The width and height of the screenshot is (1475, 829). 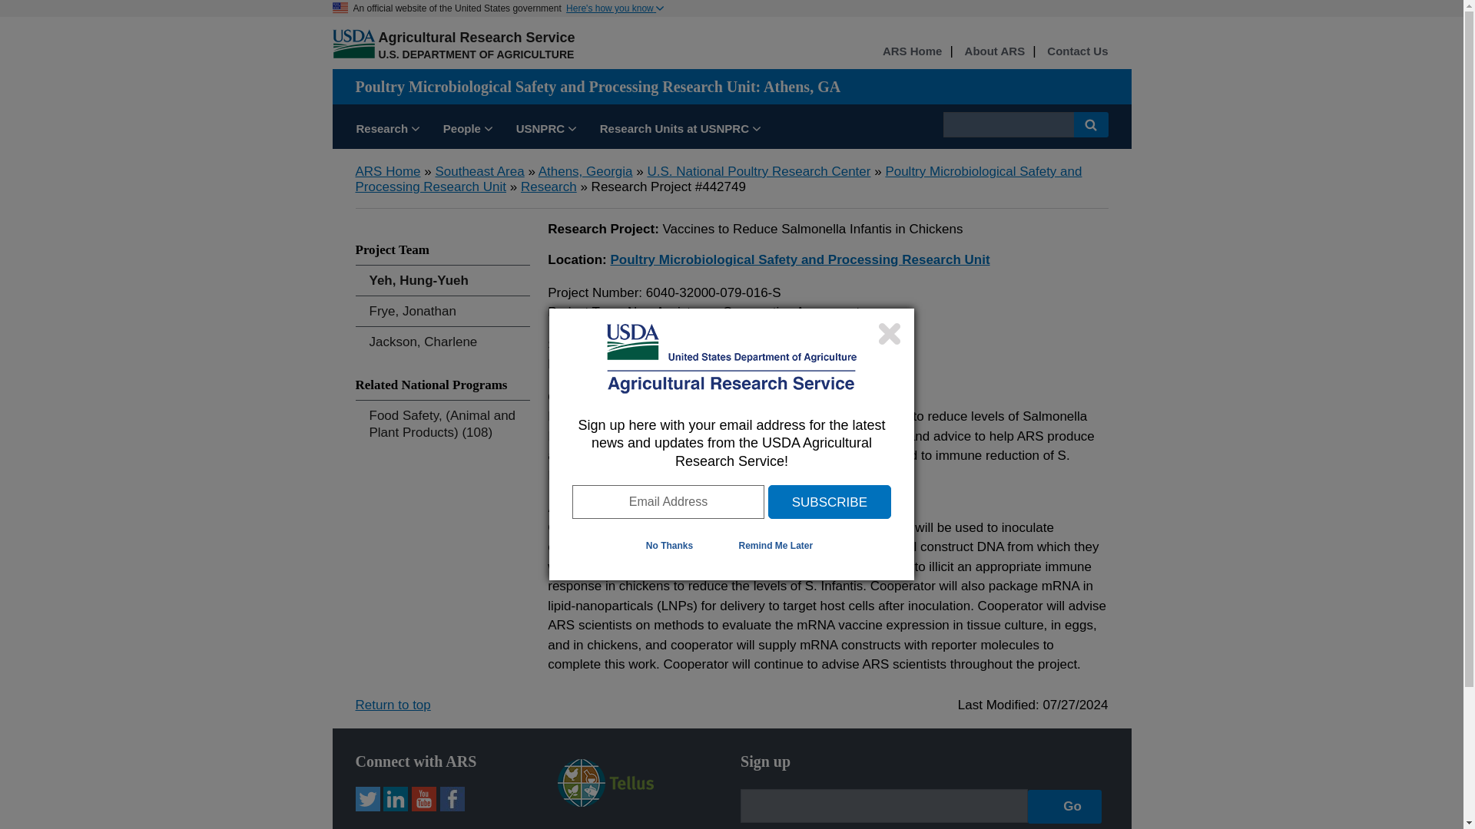 What do you see at coordinates (479, 171) in the screenshot?
I see `Southeast Area` at bounding box center [479, 171].